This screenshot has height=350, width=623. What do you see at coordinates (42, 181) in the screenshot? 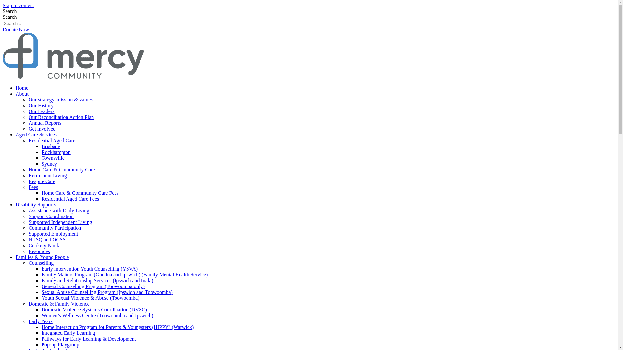
I see `Respite Care` at bounding box center [42, 181].